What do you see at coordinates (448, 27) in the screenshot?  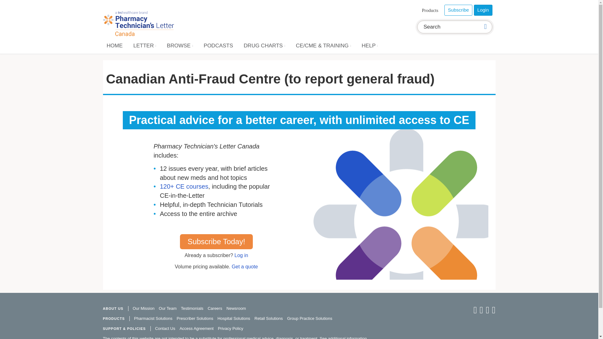 I see `Search` at bounding box center [448, 27].